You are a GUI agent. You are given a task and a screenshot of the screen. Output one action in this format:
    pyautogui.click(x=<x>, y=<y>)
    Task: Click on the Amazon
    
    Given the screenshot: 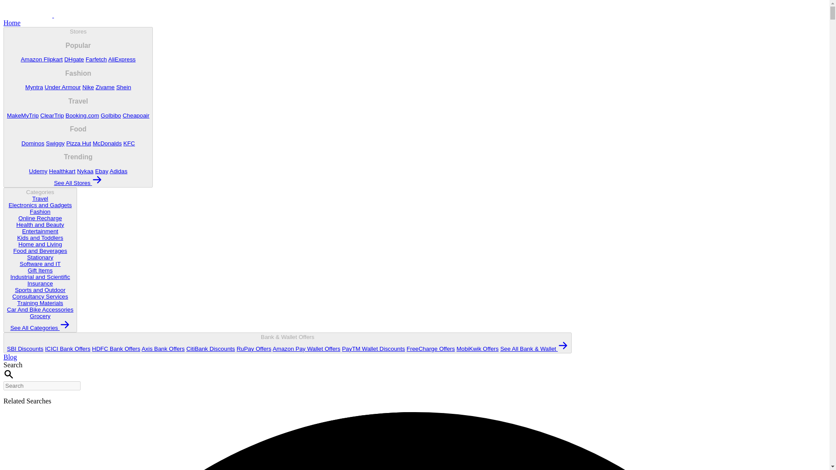 What is the action you would take?
    pyautogui.click(x=32, y=59)
    